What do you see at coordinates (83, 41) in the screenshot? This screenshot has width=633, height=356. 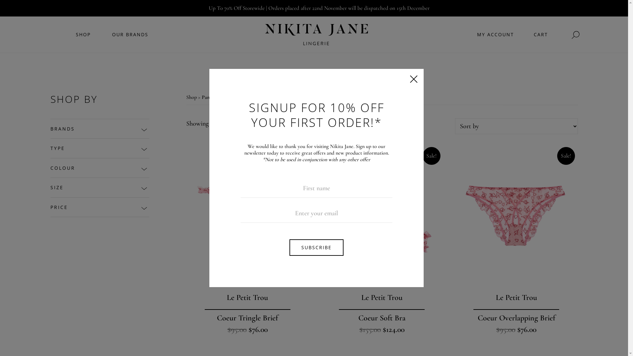 I see `SHOP` at bounding box center [83, 41].